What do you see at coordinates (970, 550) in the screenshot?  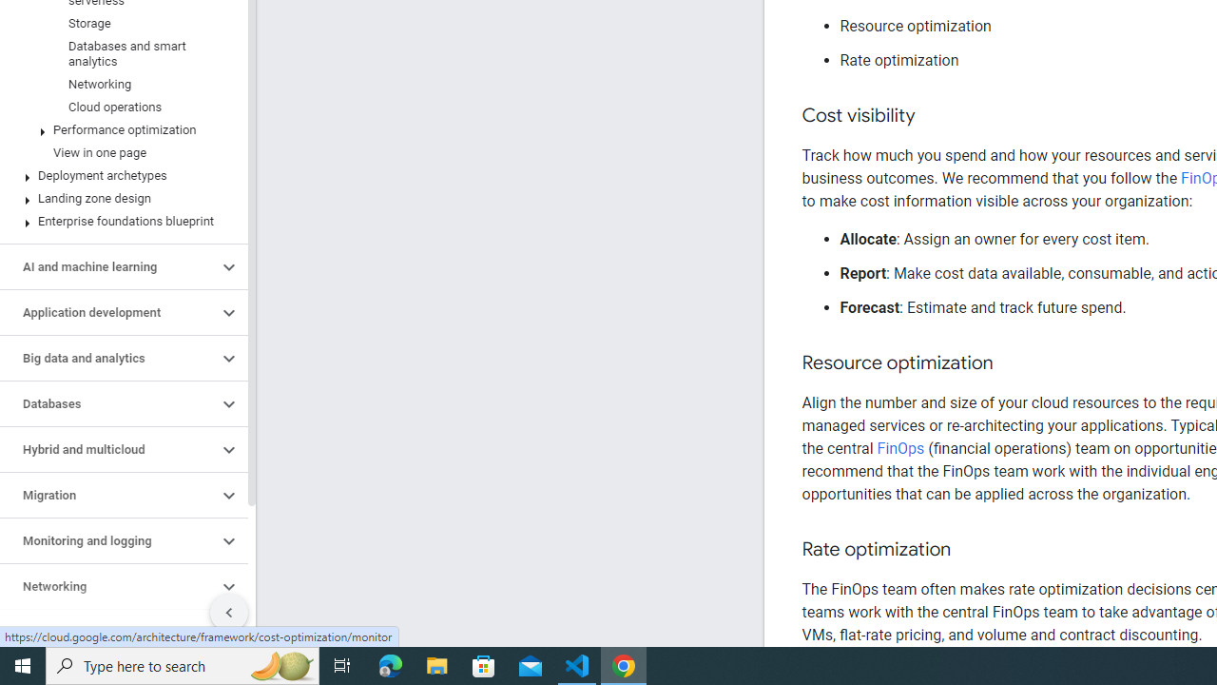 I see `Copy link to this section: Rate optimization` at bounding box center [970, 550].